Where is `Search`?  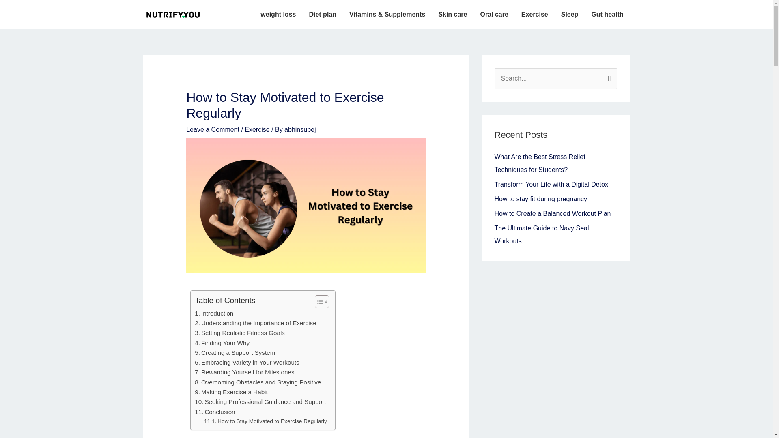
Search is located at coordinates (608, 76).